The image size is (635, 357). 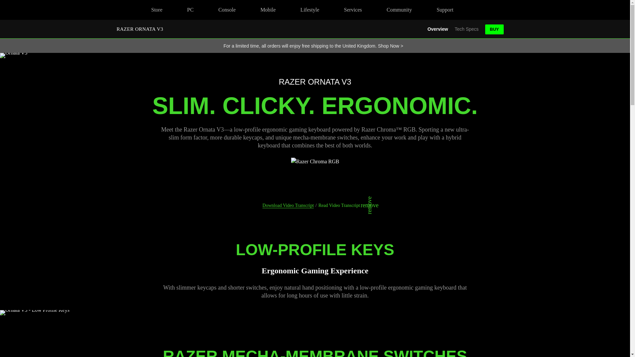 I want to click on Mobile, so click(x=268, y=10).